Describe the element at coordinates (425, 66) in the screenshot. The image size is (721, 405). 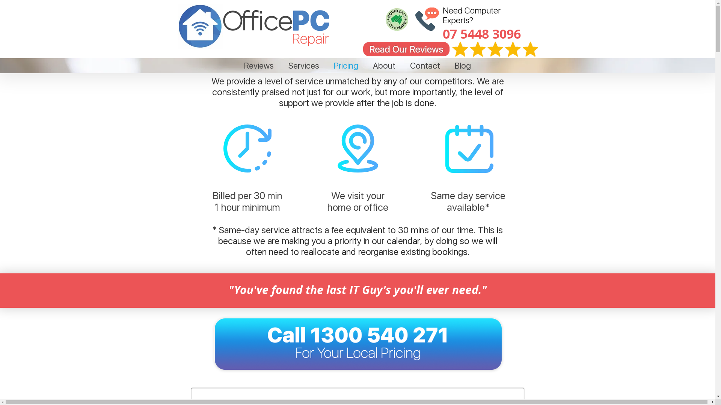
I see `Contact` at that location.